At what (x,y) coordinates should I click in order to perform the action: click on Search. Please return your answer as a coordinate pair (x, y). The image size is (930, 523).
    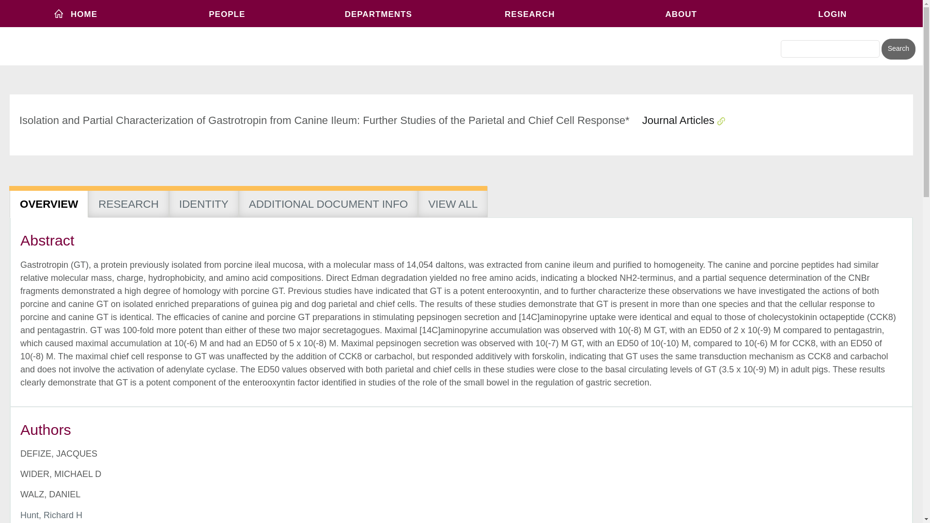
    Looking at the image, I should click on (898, 49).